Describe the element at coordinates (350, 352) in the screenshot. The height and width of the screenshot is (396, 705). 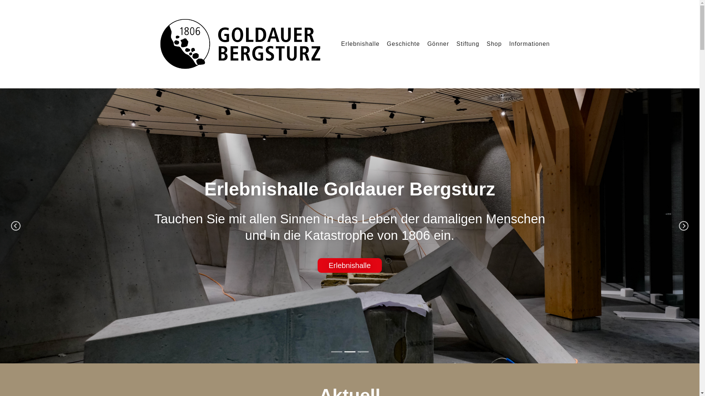
I see `2` at that location.